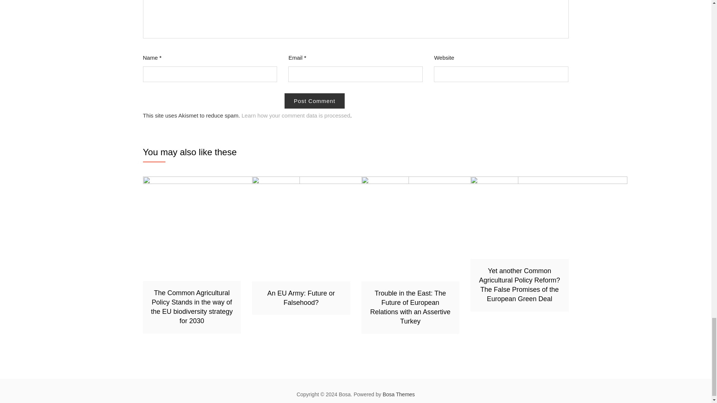  What do you see at coordinates (314, 101) in the screenshot?
I see `Post Comment` at bounding box center [314, 101].